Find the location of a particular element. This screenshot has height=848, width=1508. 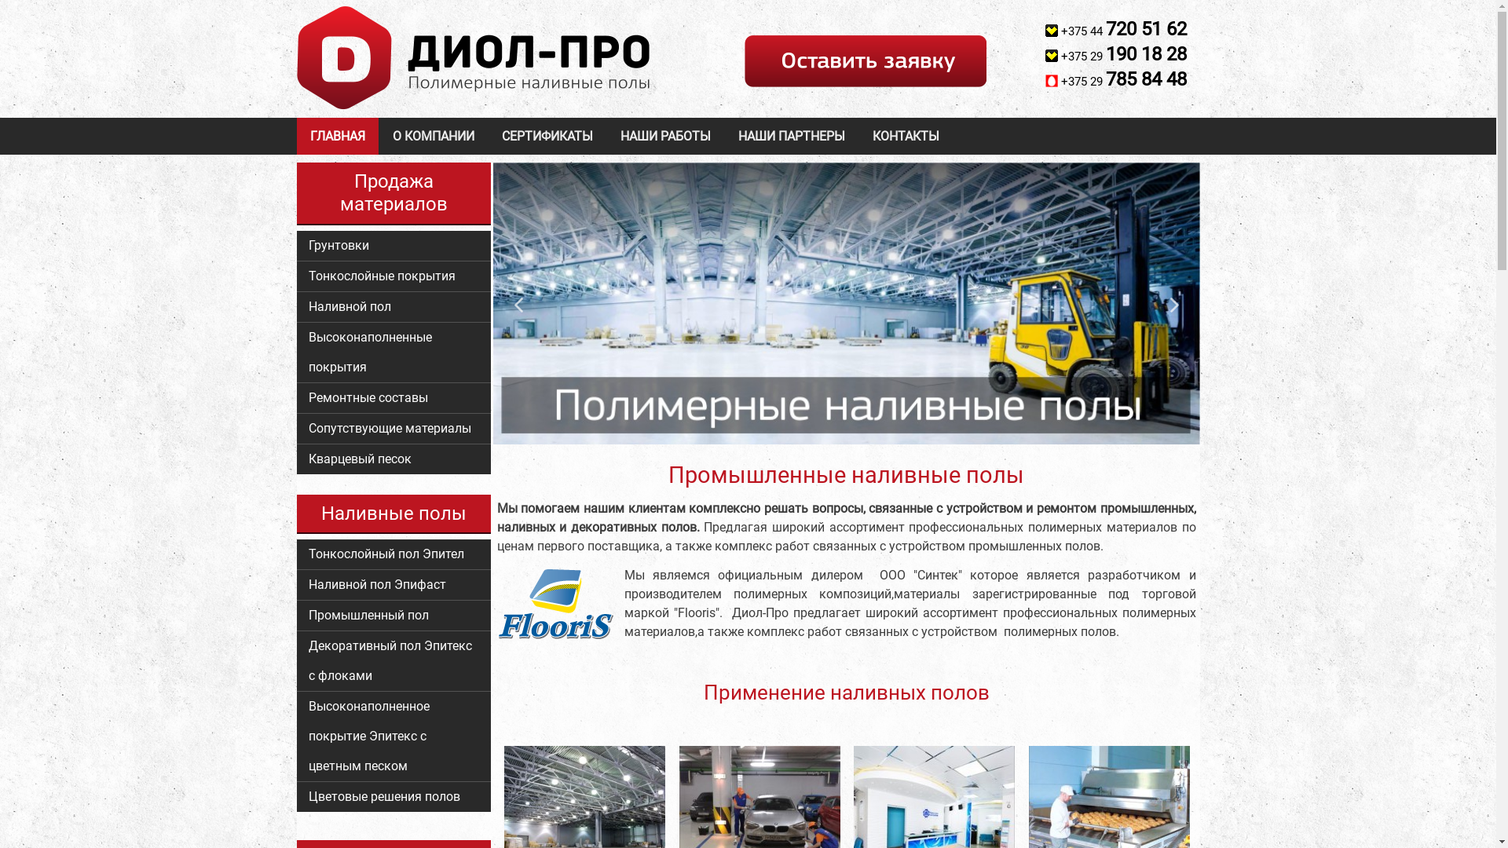

Previous is located at coordinates (518, 305).